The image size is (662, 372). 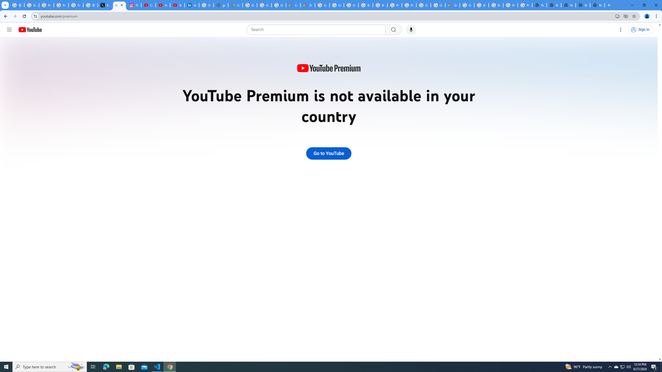 I want to click on YouTube Premium - YouTube, so click(x=119, y=5).